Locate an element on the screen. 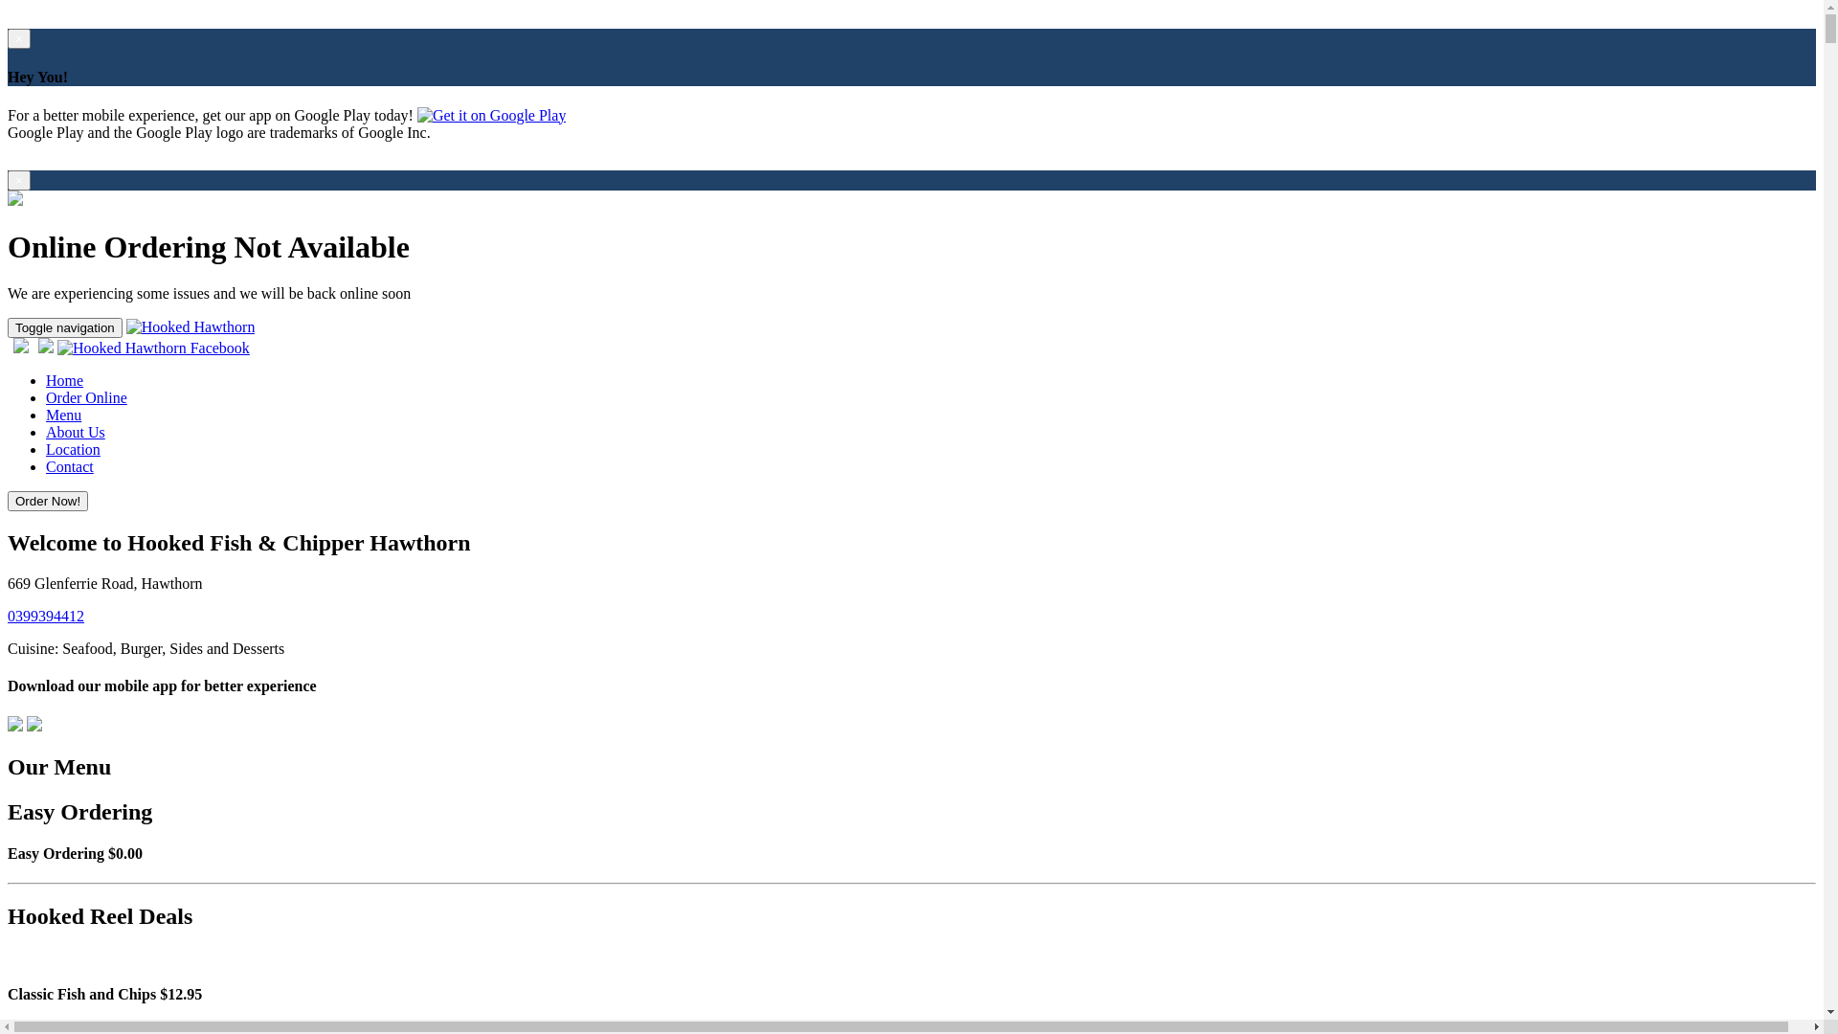 The width and height of the screenshot is (1838, 1034). 0399394412 is located at coordinates (46, 616).